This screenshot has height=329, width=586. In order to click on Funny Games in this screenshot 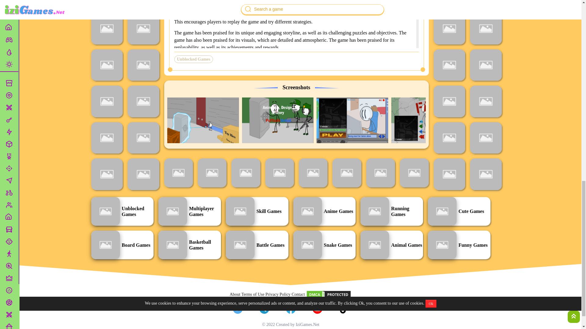, I will do `click(459, 245)`.